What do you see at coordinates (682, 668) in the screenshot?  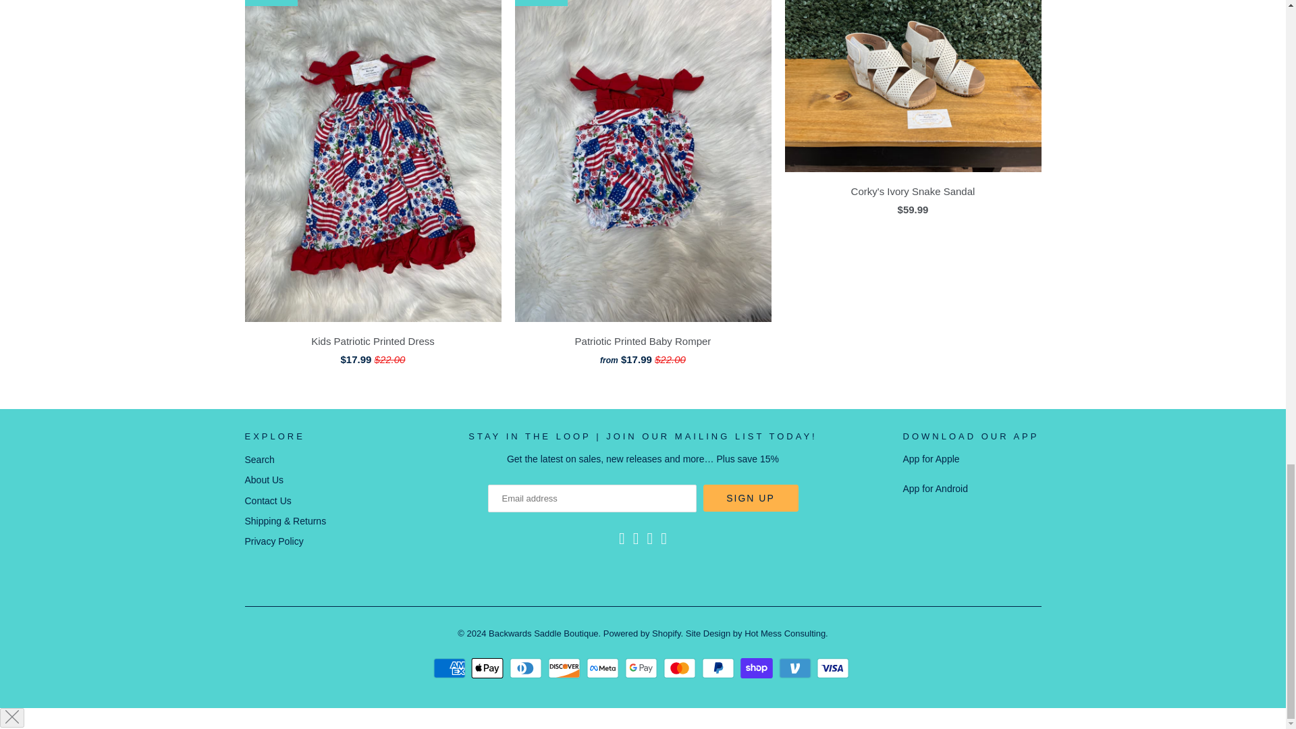 I see `Mastercard` at bounding box center [682, 668].